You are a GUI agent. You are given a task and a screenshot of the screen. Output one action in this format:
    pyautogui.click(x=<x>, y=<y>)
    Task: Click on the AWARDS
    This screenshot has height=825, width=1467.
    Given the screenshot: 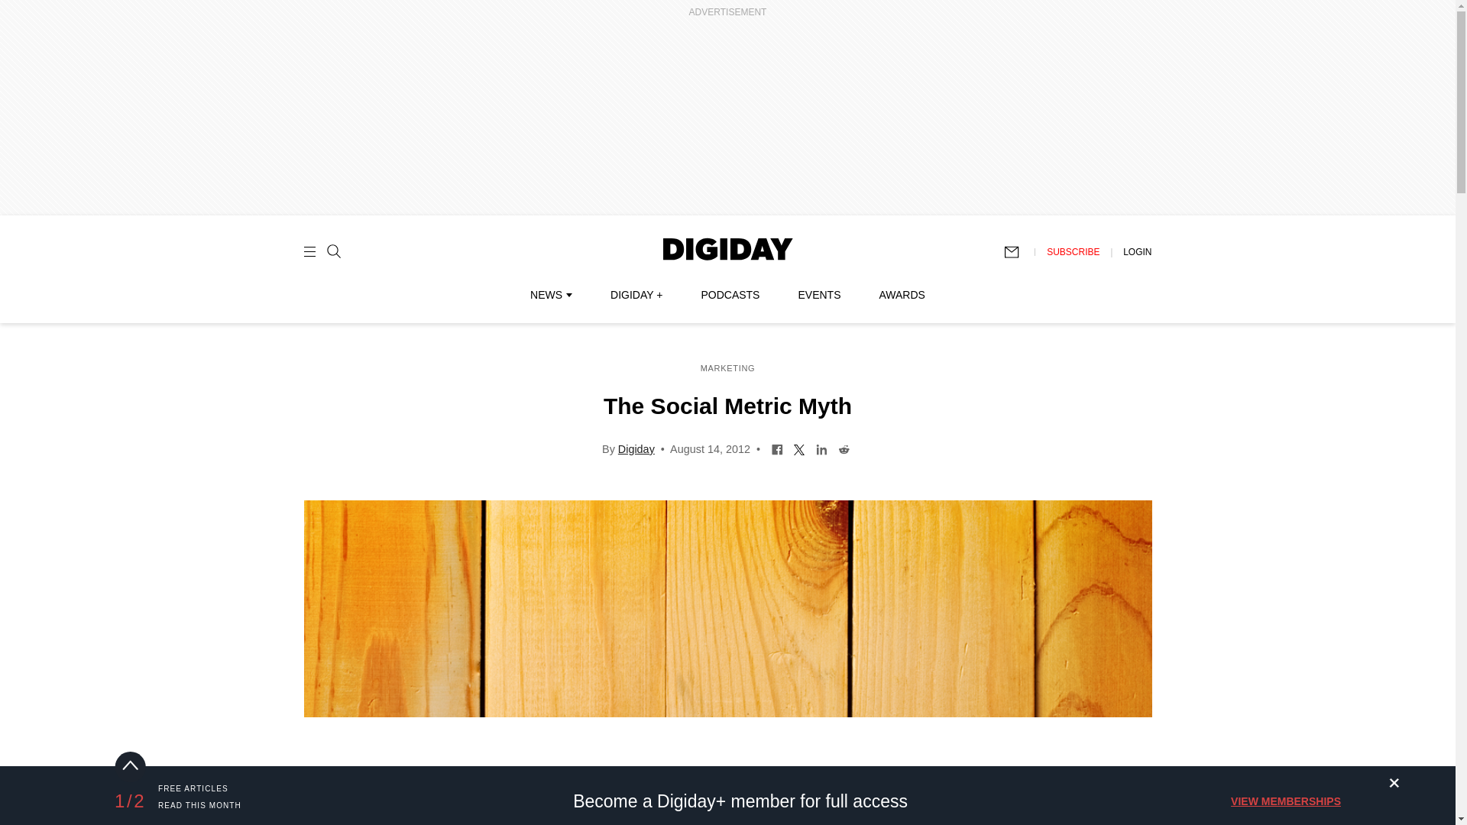 What is the action you would take?
    pyautogui.click(x=902, y=295)
    